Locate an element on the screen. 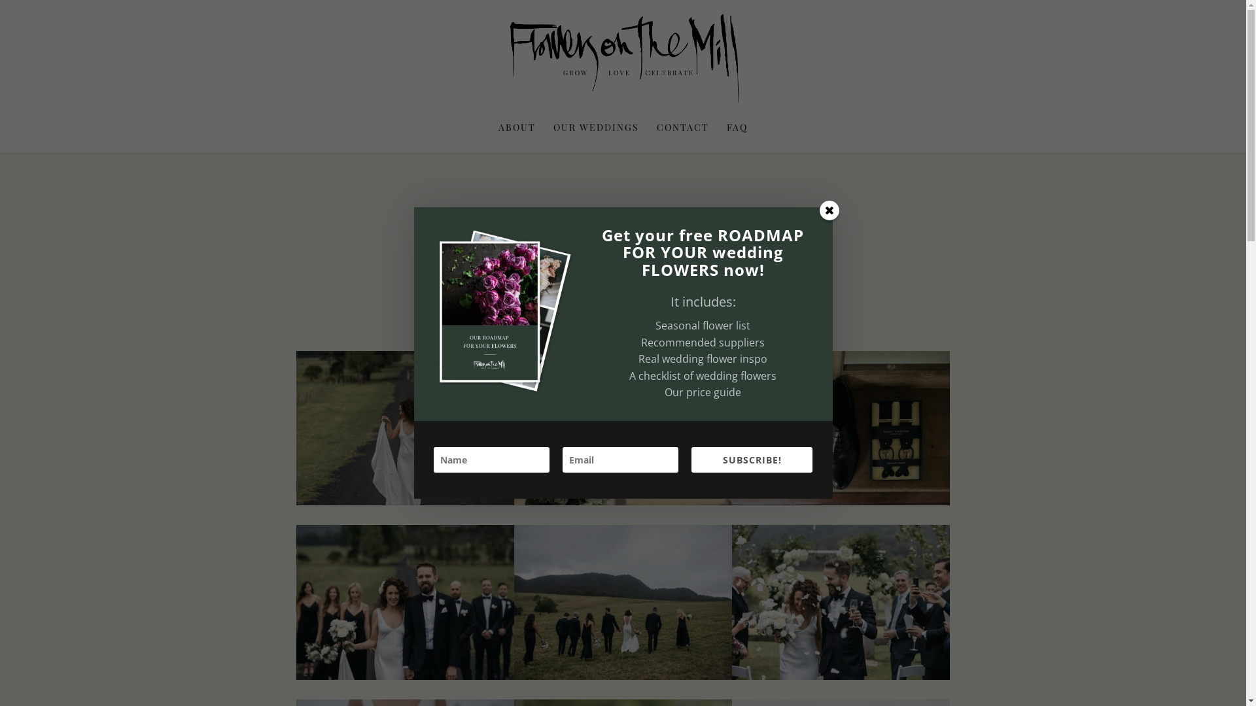 Image resolution: width=1256 pixels, height=706 pixels. SUBSCRIBE! is located at coordinates (752, 460).